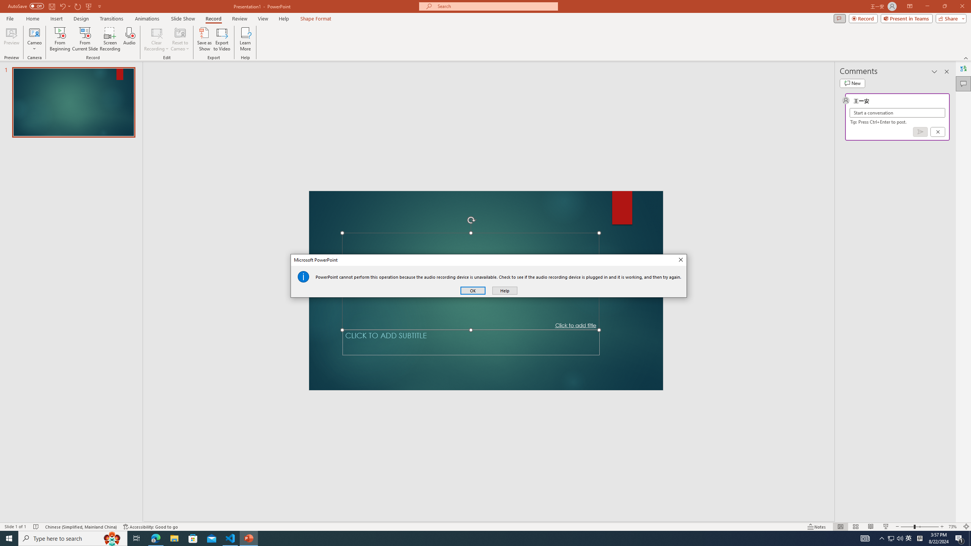 This screenshot has width=971, height=546. I want to click on Redo, so click(78, 6).